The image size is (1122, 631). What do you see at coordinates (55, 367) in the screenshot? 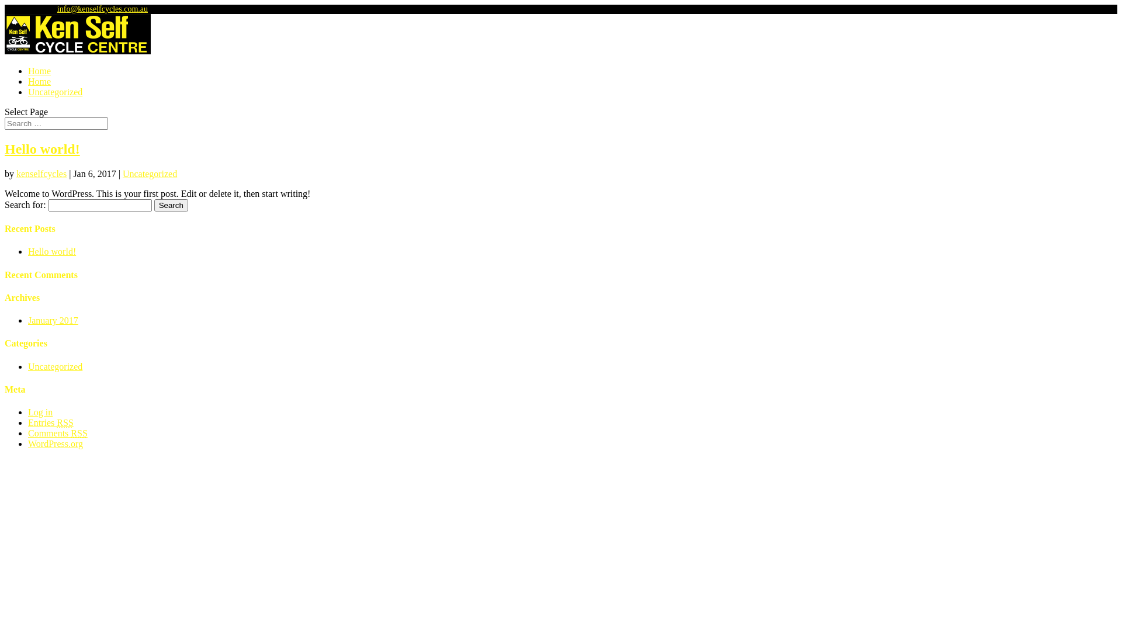
I see `Uncategorized` at bounding box center [55, 367].